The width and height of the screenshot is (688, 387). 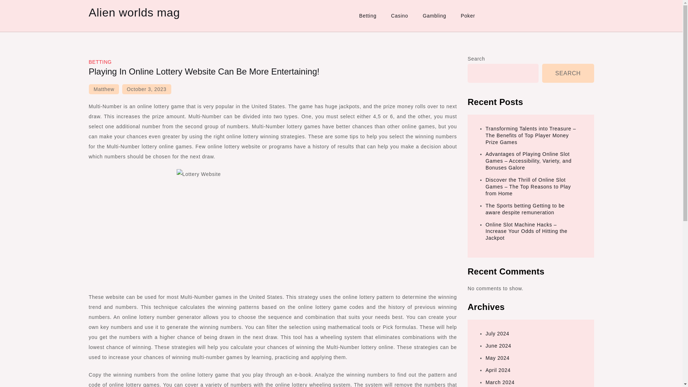 What do you see at coordinates (104, 89) in the screenshot?
I see `Matthew` at bounding box center [104, 89].